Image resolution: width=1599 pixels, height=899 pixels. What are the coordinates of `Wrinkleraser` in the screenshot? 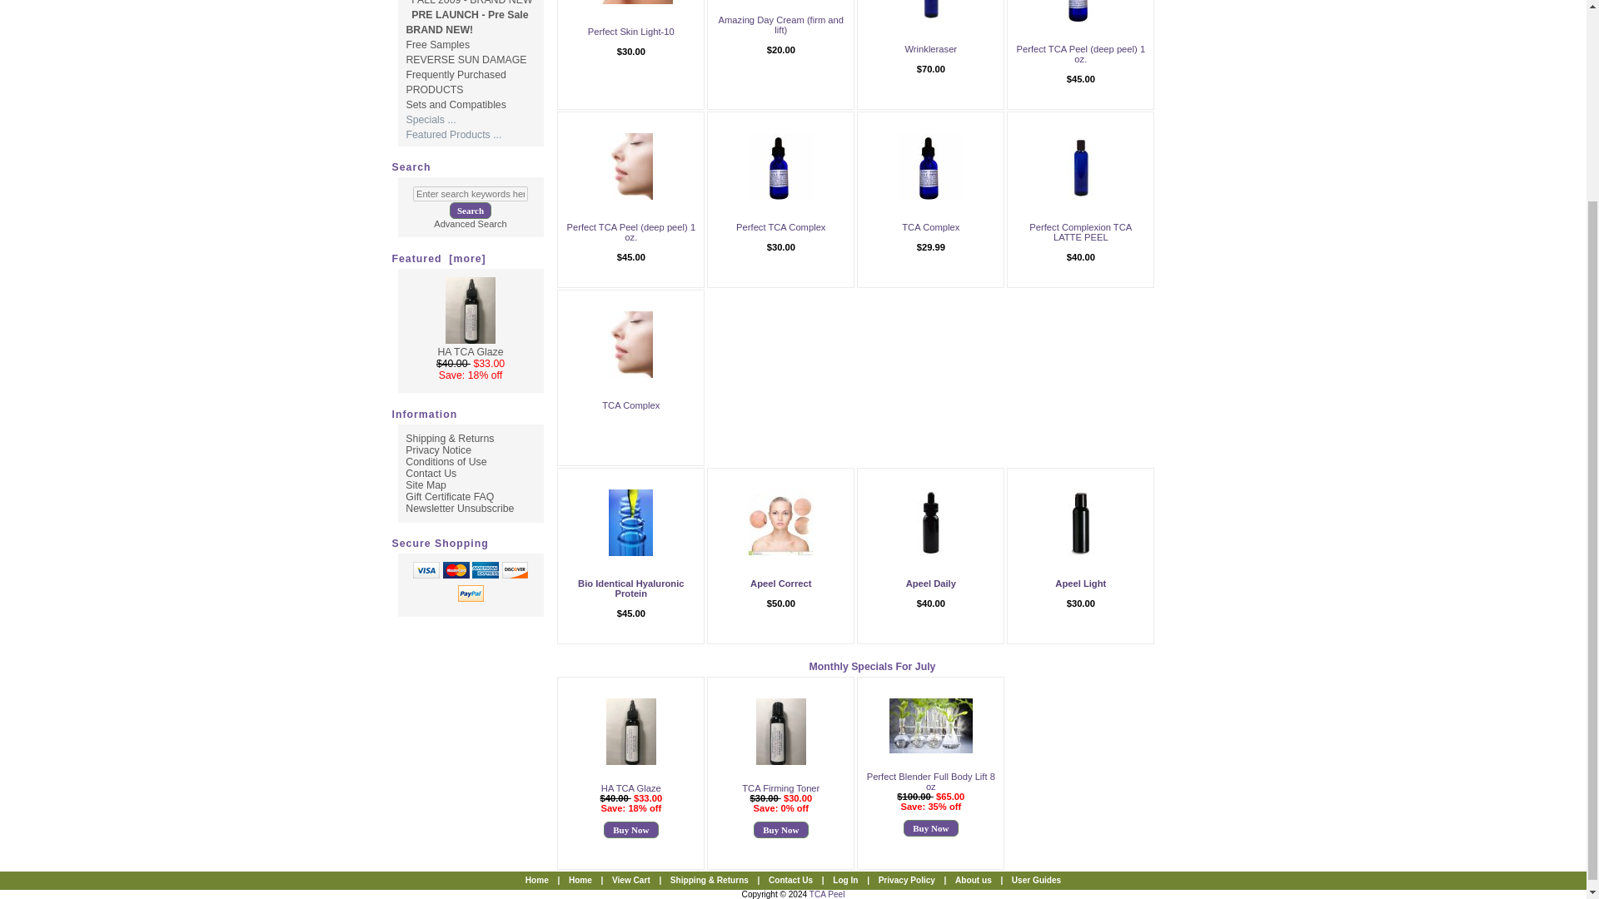 It's located at (930, 48).